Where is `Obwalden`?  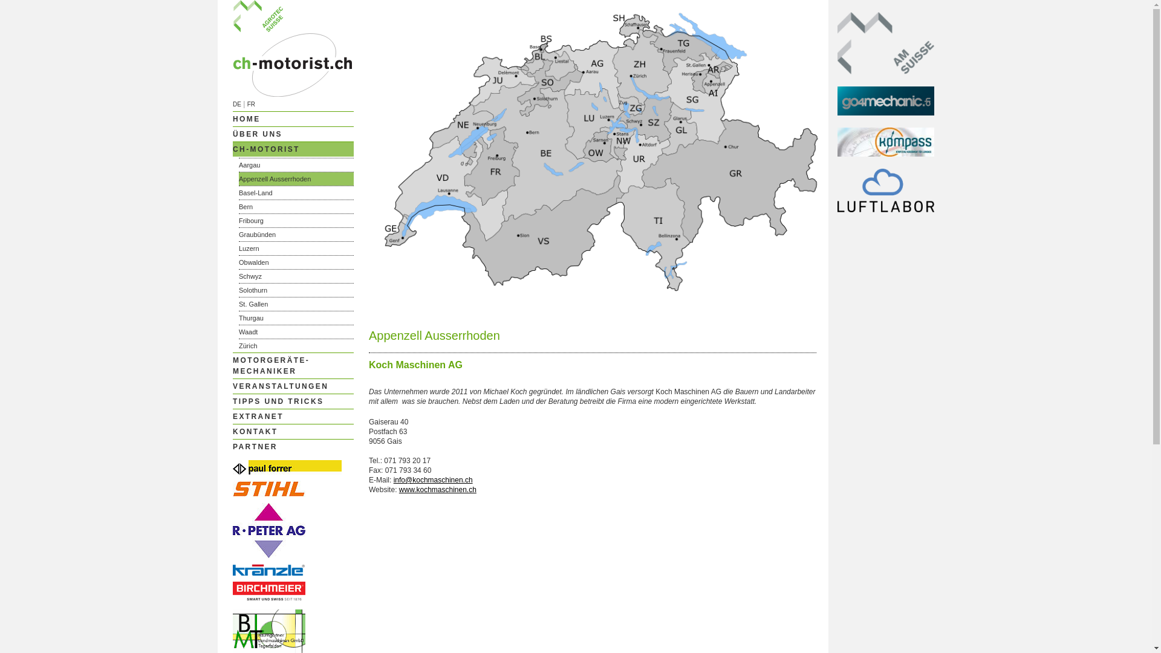
Obwalden is located at coordinates (296, 262).